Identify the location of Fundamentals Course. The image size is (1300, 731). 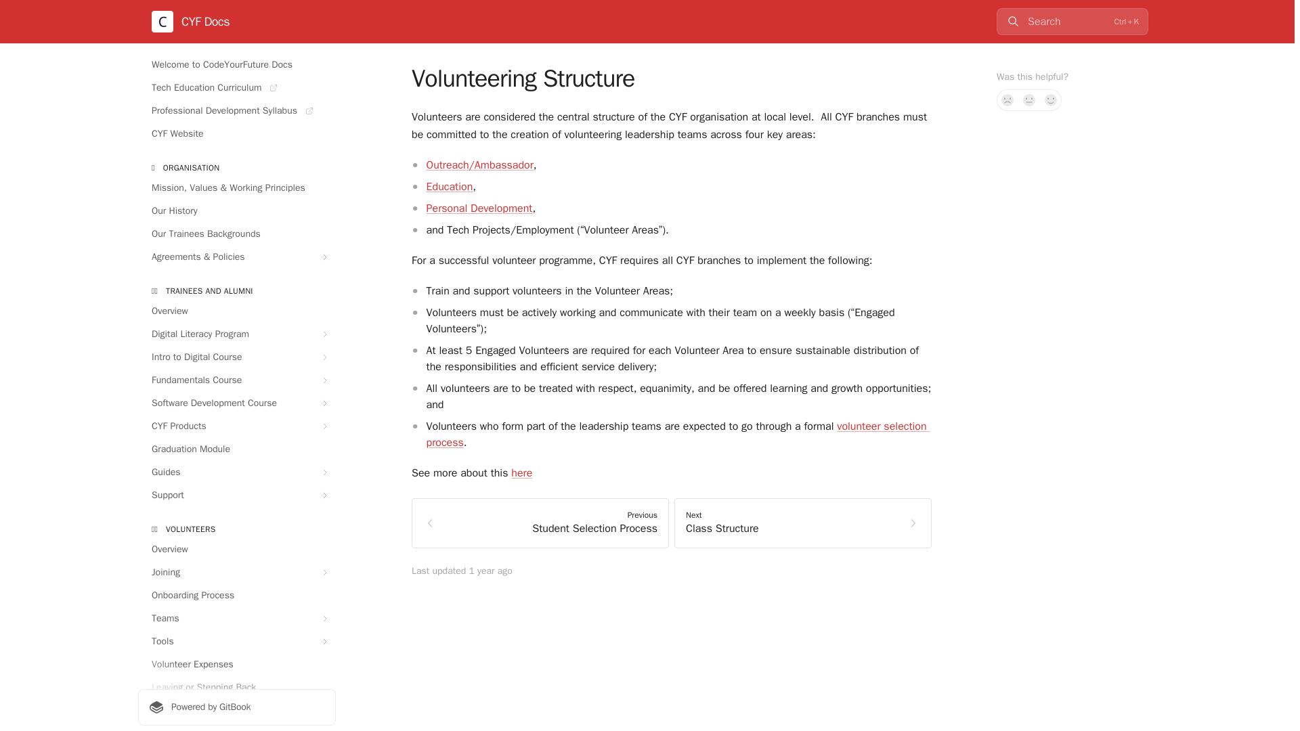
(236, 380).